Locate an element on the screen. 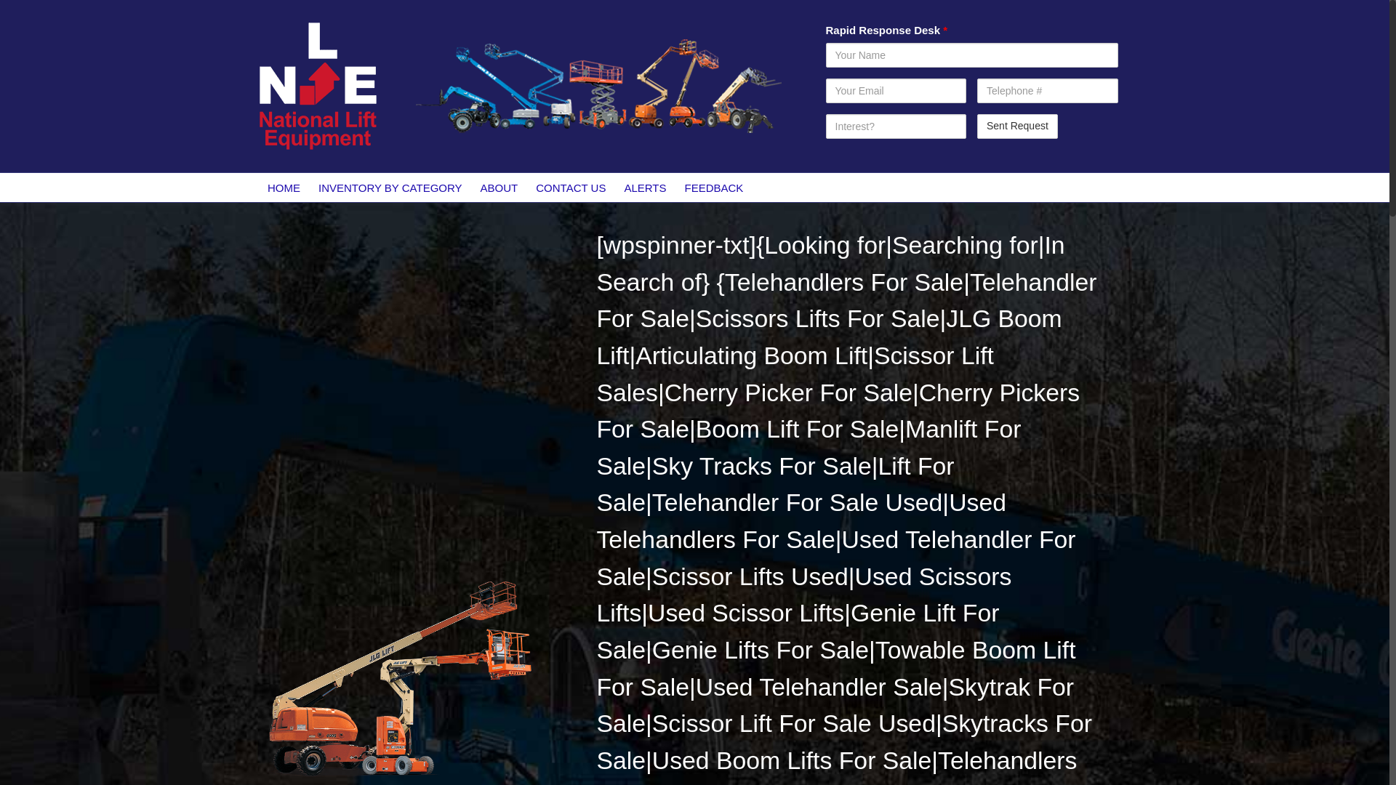 The height and width of the screenshot is (785, 1396). ABOUT is located at coordinates (499, 187).